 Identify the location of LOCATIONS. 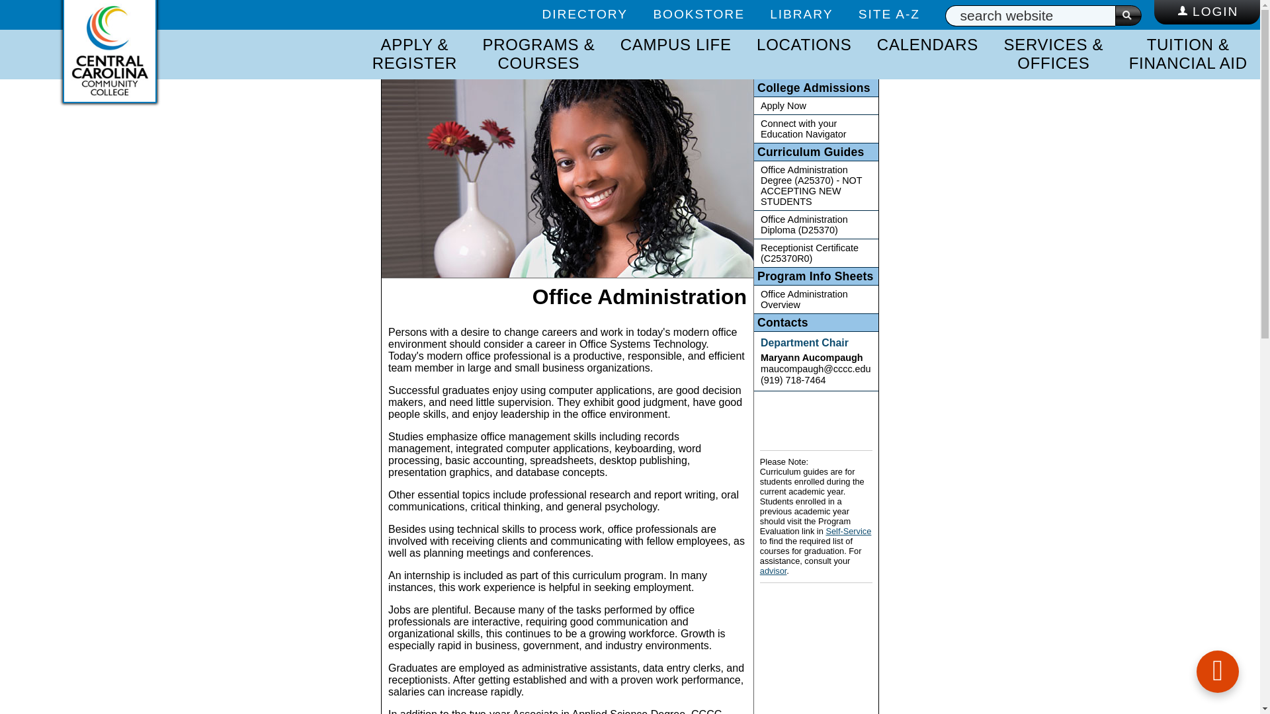
(804, 45).